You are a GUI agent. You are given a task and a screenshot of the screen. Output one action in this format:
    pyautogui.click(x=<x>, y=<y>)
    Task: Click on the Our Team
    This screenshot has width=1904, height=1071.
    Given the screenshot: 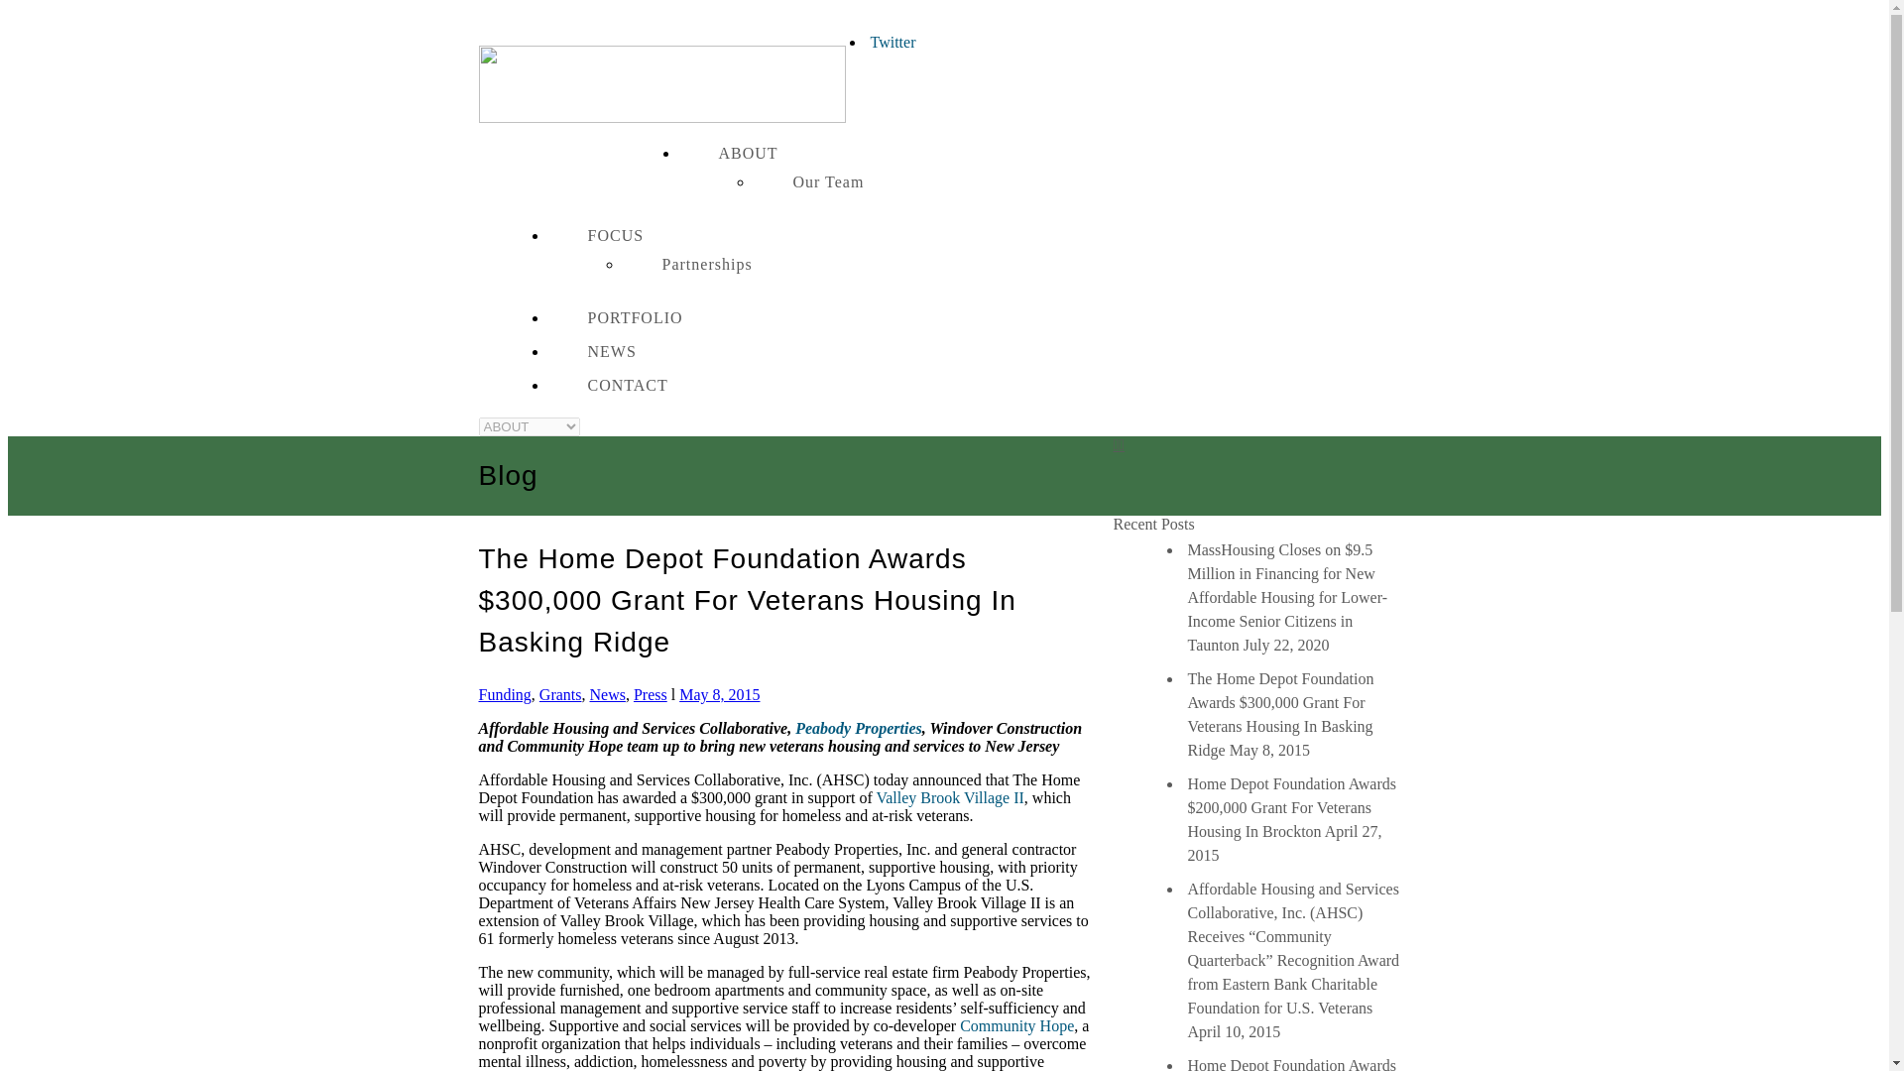 What is the action you would take?
    pyautogui.click(x=827, y=181)
    